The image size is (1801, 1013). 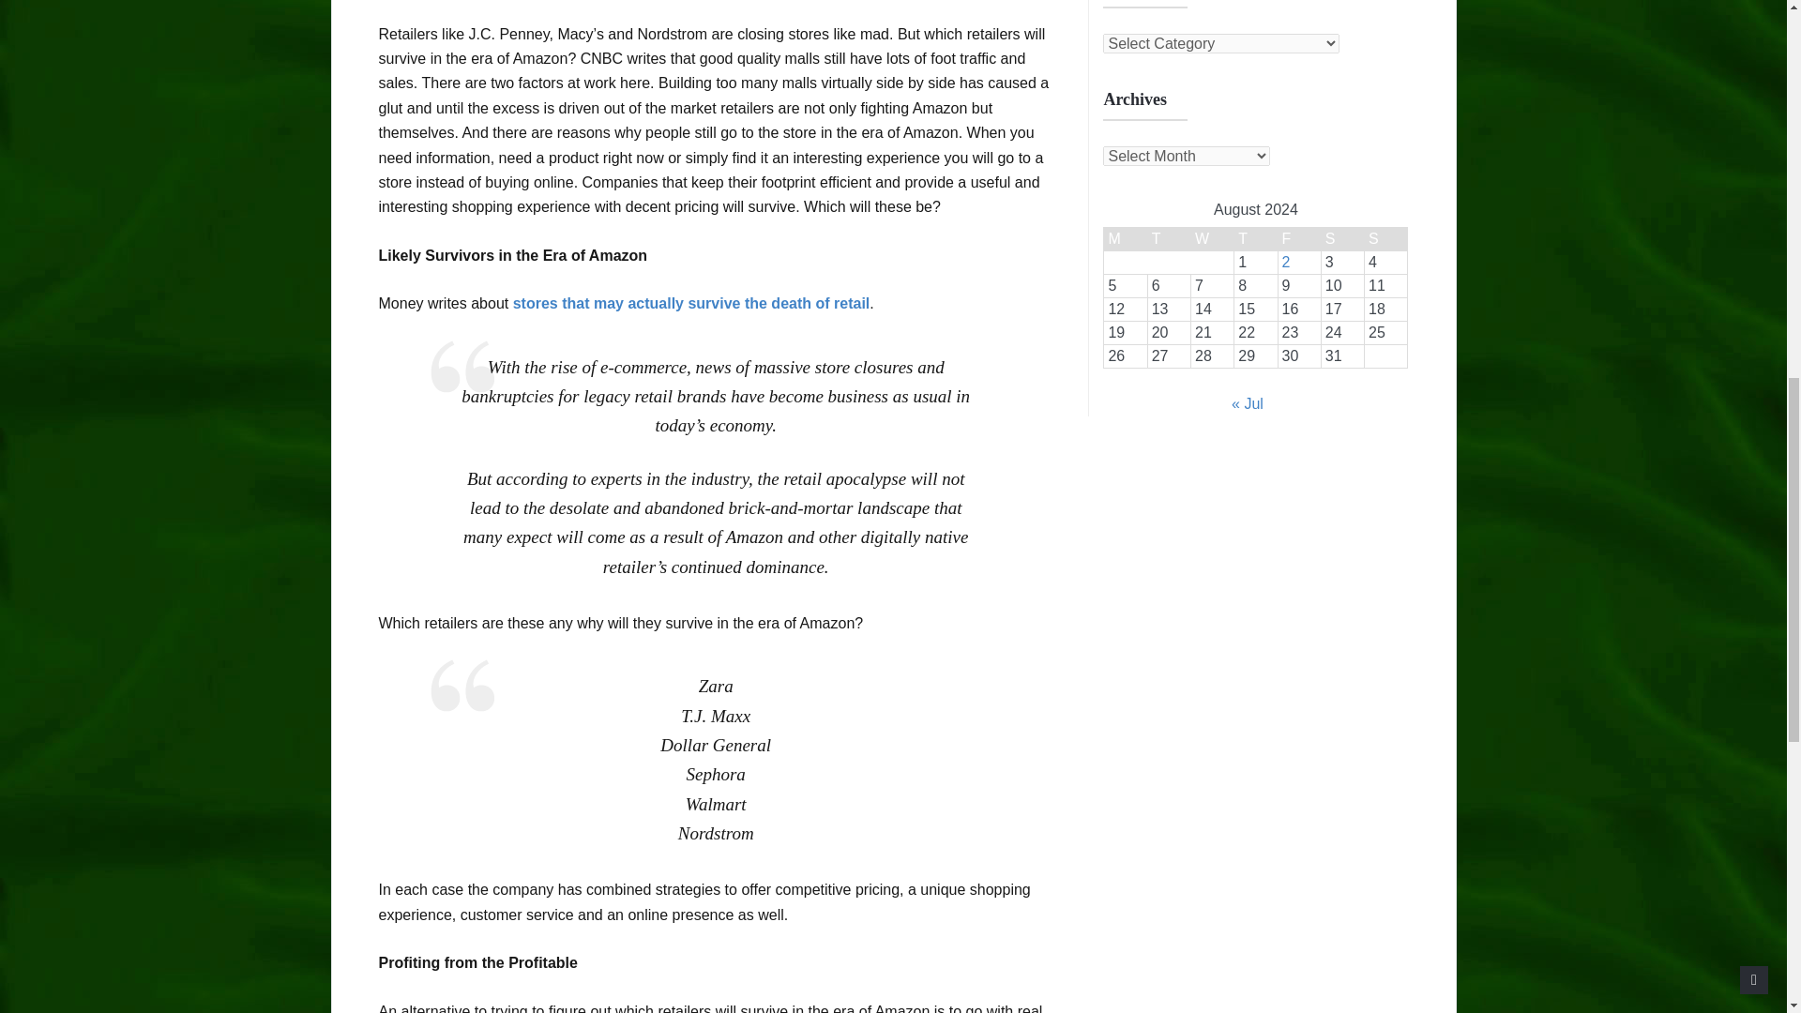 I want to click on Monday, so click(x=1126, y=238).